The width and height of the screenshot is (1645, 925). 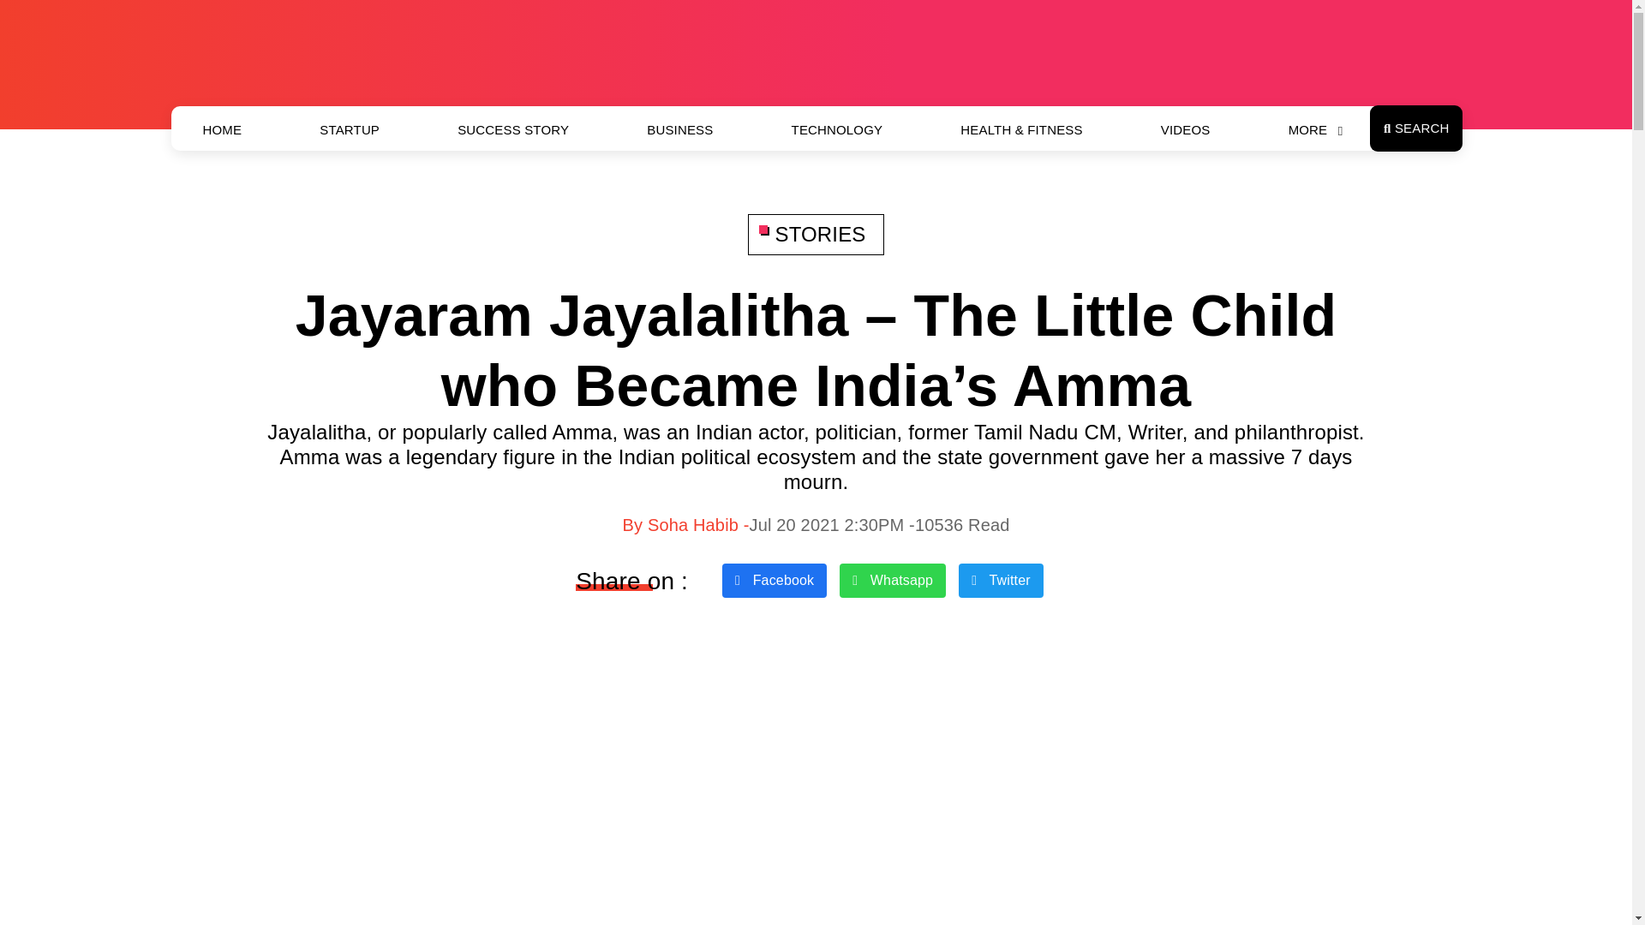 What do you see at coordinates (893, 580) in the screenshot?
I see `Share on Whatsapp` at bounding box center [893, 580].